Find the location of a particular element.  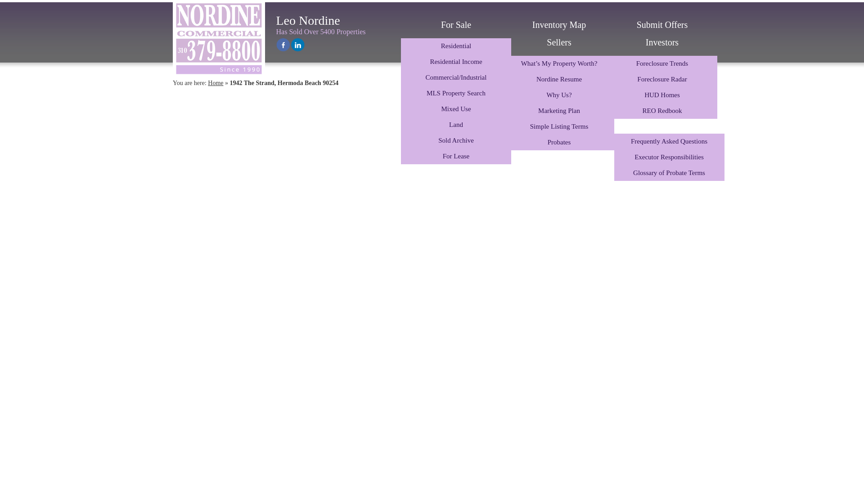

Residential is located at coordinates (456, 46).